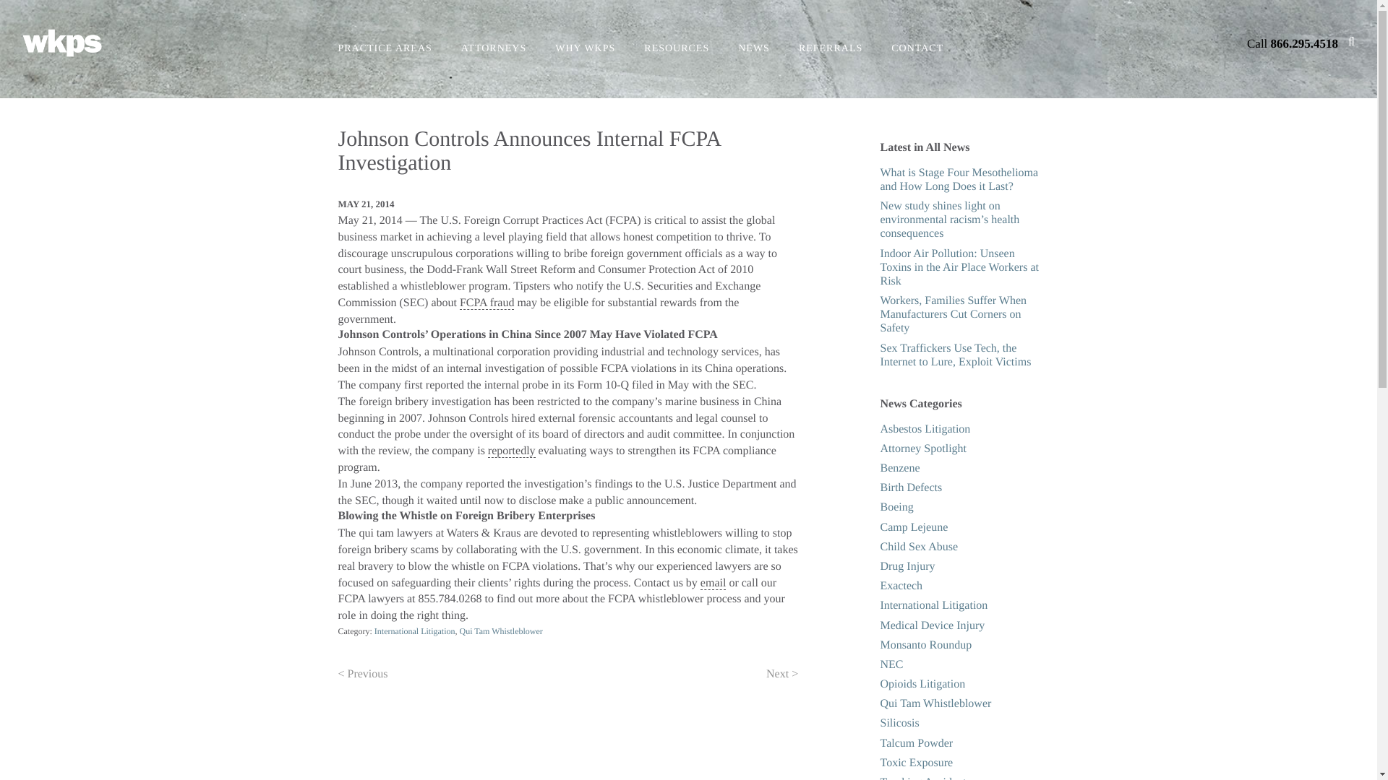  What do you see at coordinates (585, 49) in the screenshot?
I see `WHY WKPS` at bounding box center [585, 49].